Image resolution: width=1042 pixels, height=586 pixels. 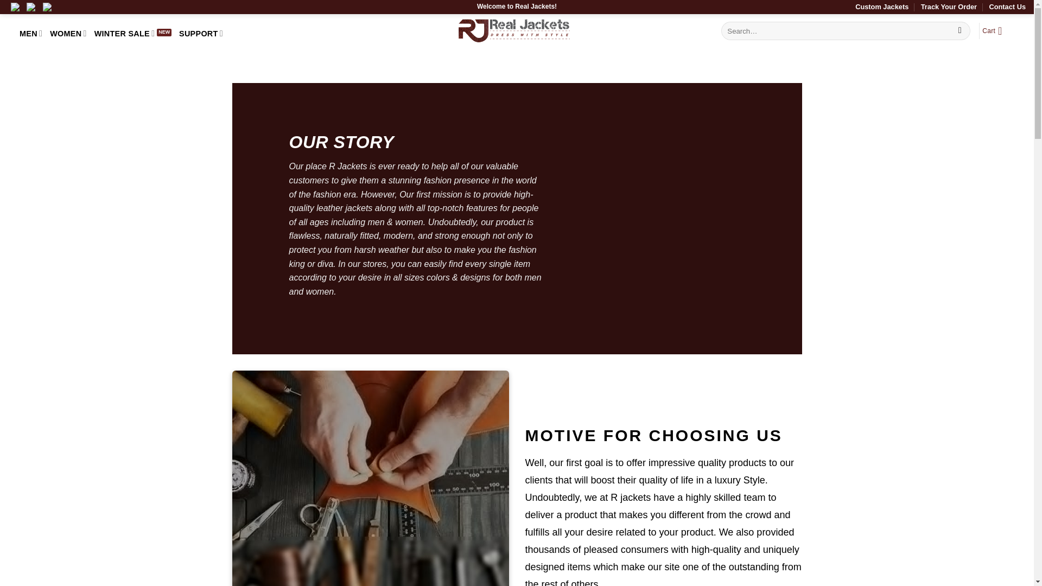 What do you see at coordinates (1007, 7) in the screenshot?
I see `Contact Us` at bounding box center [1007, 7].